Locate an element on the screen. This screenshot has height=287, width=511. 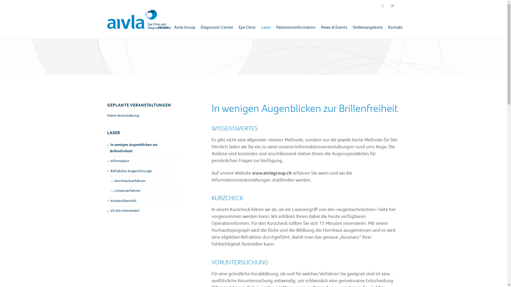
www.aivlagroup.ch is located at coordinates (272, 173).